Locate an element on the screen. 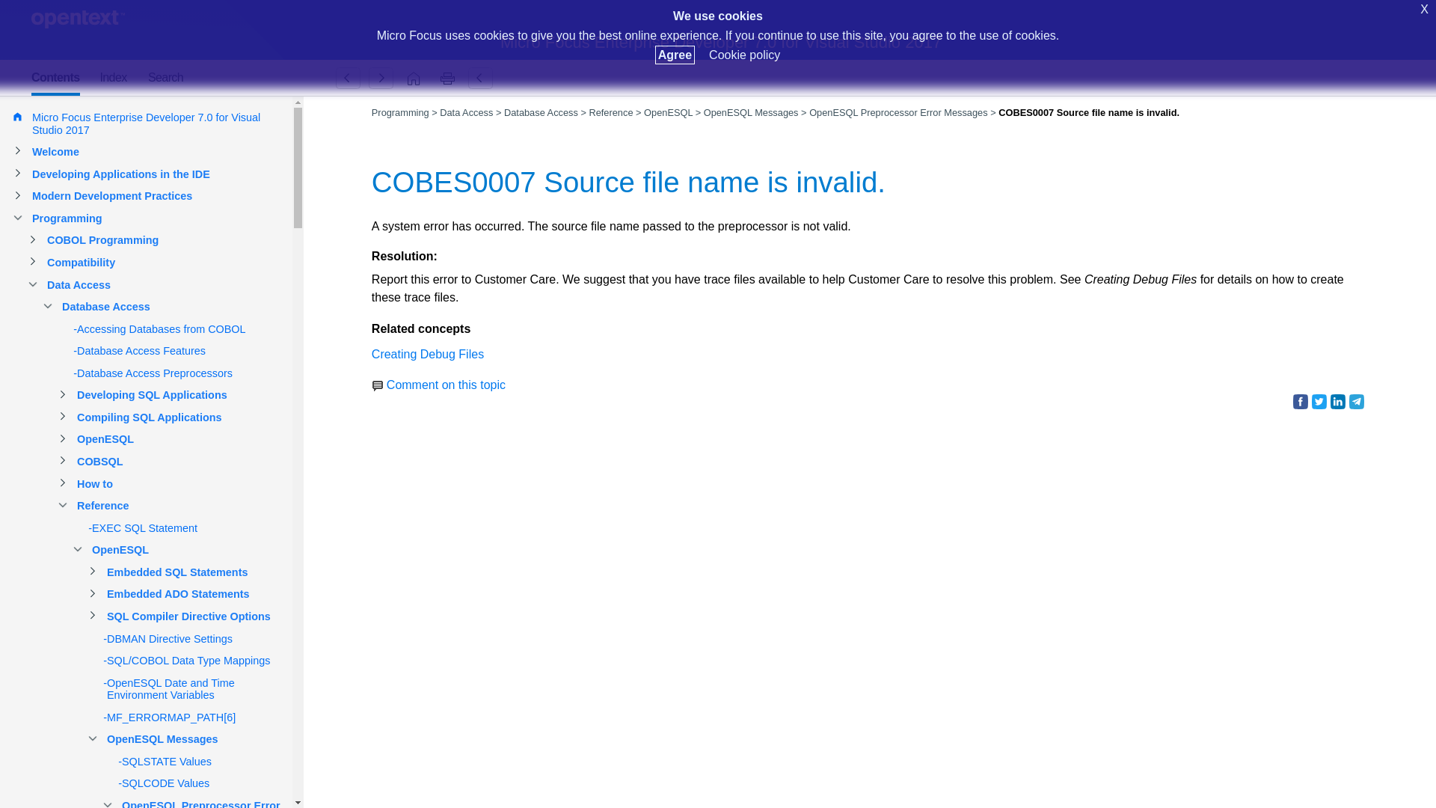 This screenshot has height=808, width=1436. COBES0010 OESQL rejected an unspecified option. is located at coordinates (381, 78).